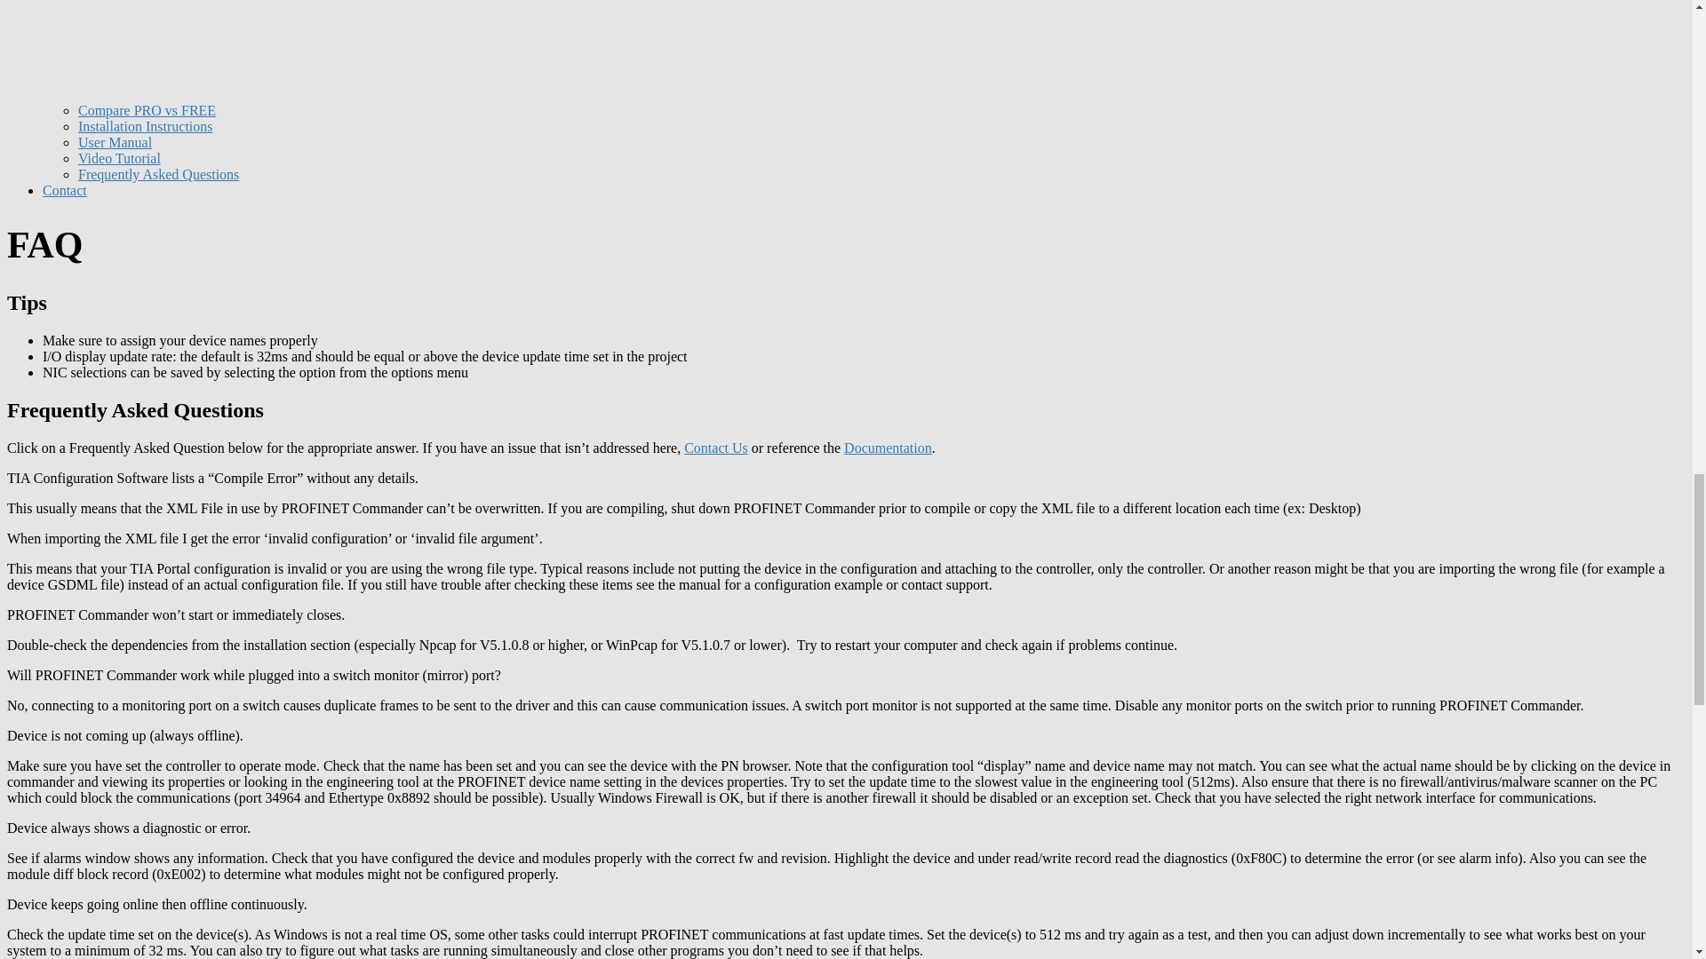 The image size is (1706, 959). I want to click on Contact Us, so click(716, 448).